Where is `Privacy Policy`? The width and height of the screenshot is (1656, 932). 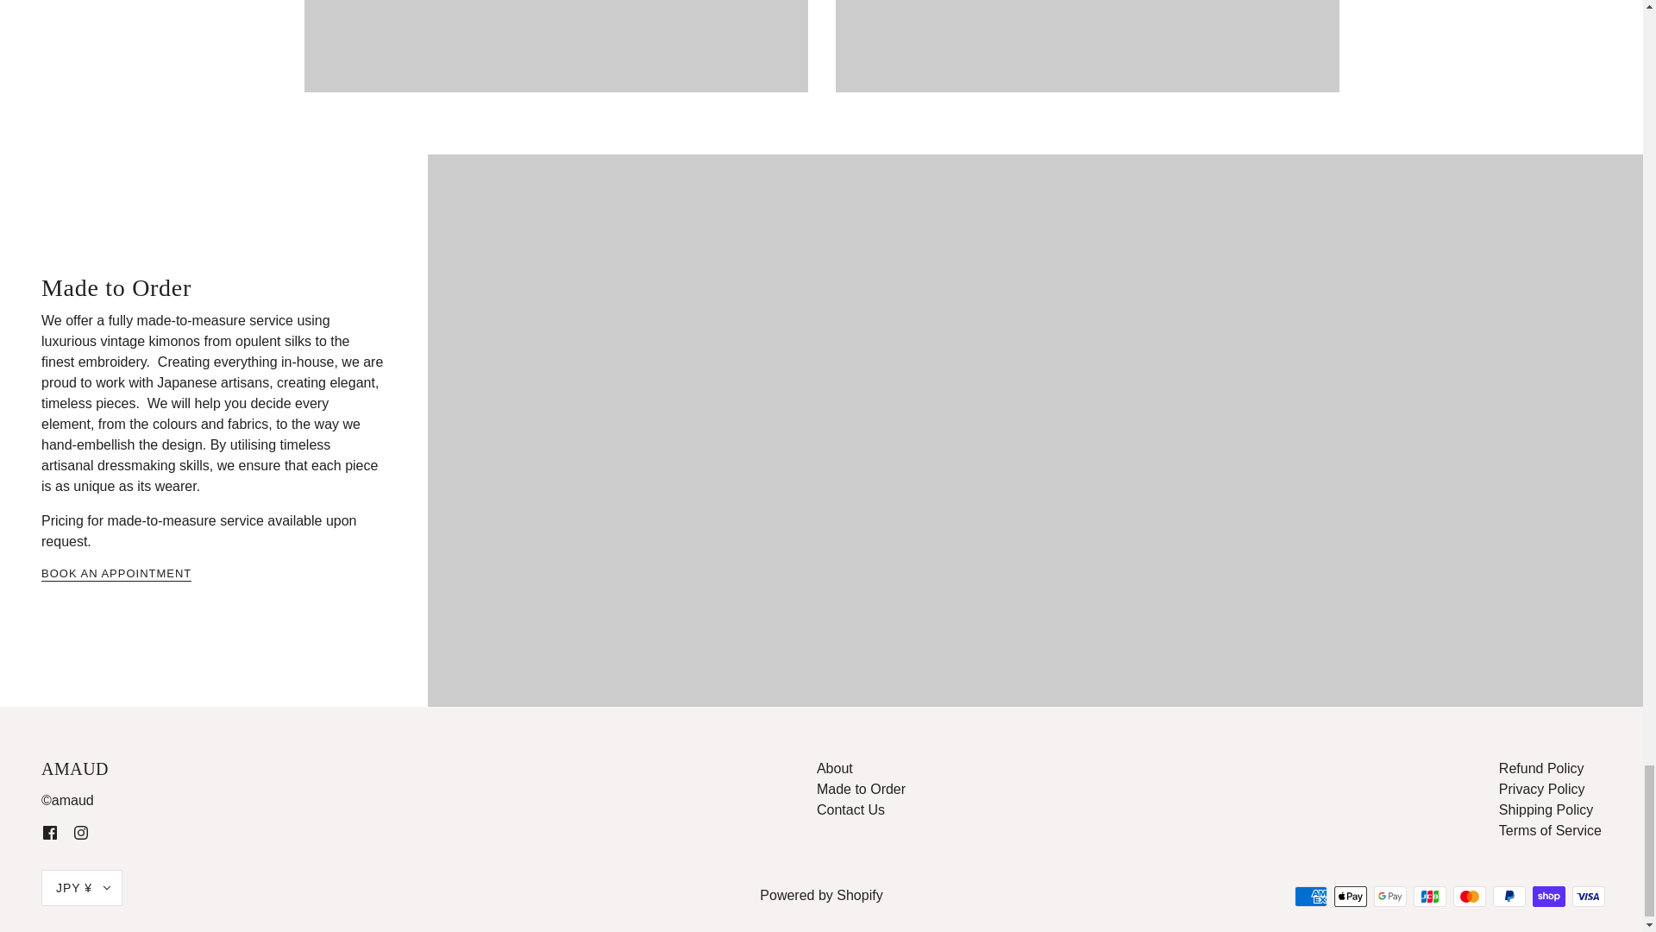
Privacy Policy is located at coordinates (1541, 789).